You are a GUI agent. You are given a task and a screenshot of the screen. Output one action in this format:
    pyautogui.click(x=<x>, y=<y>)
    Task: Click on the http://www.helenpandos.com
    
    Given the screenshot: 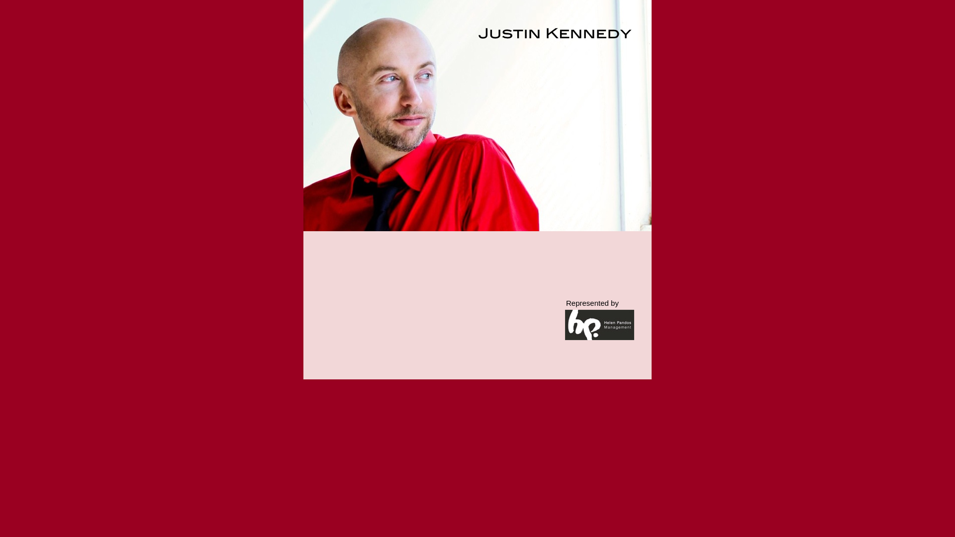 What is the action you would take?
    pyautogui.click(x=600, y=337)
    